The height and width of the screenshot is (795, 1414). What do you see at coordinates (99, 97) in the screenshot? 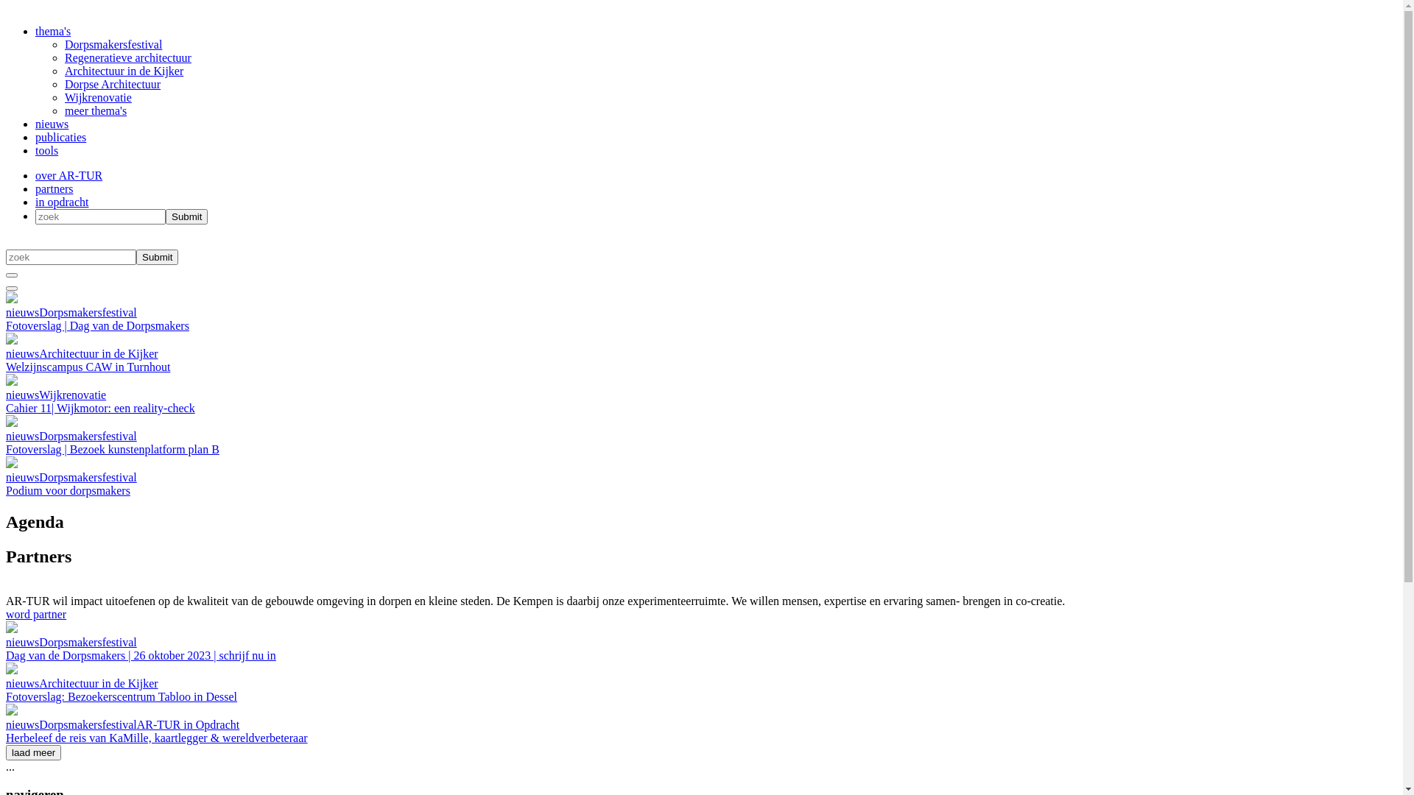
I see `Wijkrenovatie` at bounding box center [99, 97].